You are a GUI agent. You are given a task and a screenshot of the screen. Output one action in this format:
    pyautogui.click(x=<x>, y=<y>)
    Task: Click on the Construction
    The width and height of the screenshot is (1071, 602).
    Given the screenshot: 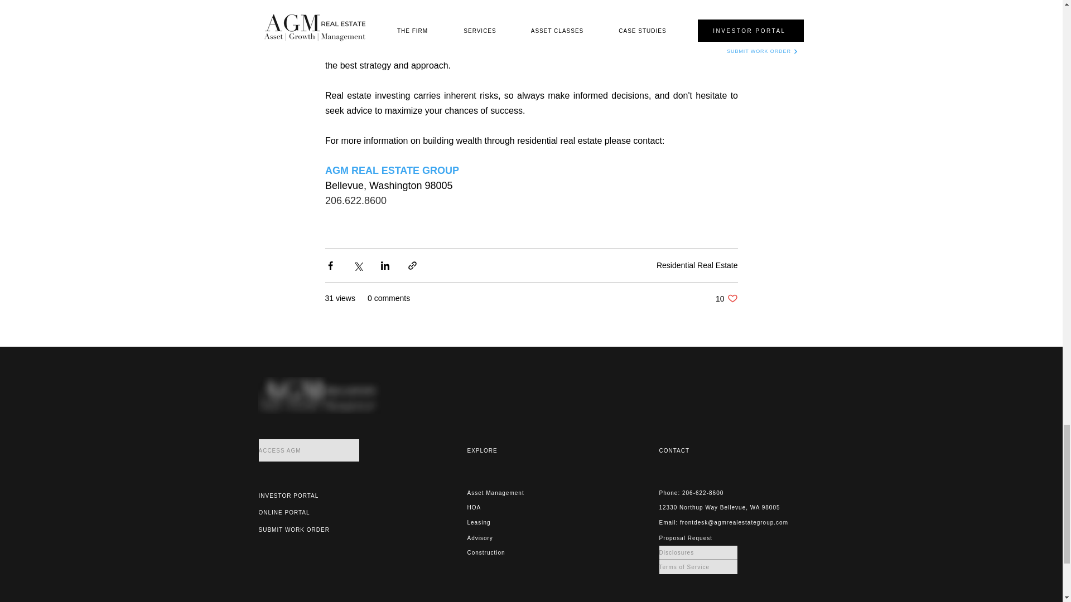 What is the action you would take?
    pyautogui.click(x=506, y=552)
    